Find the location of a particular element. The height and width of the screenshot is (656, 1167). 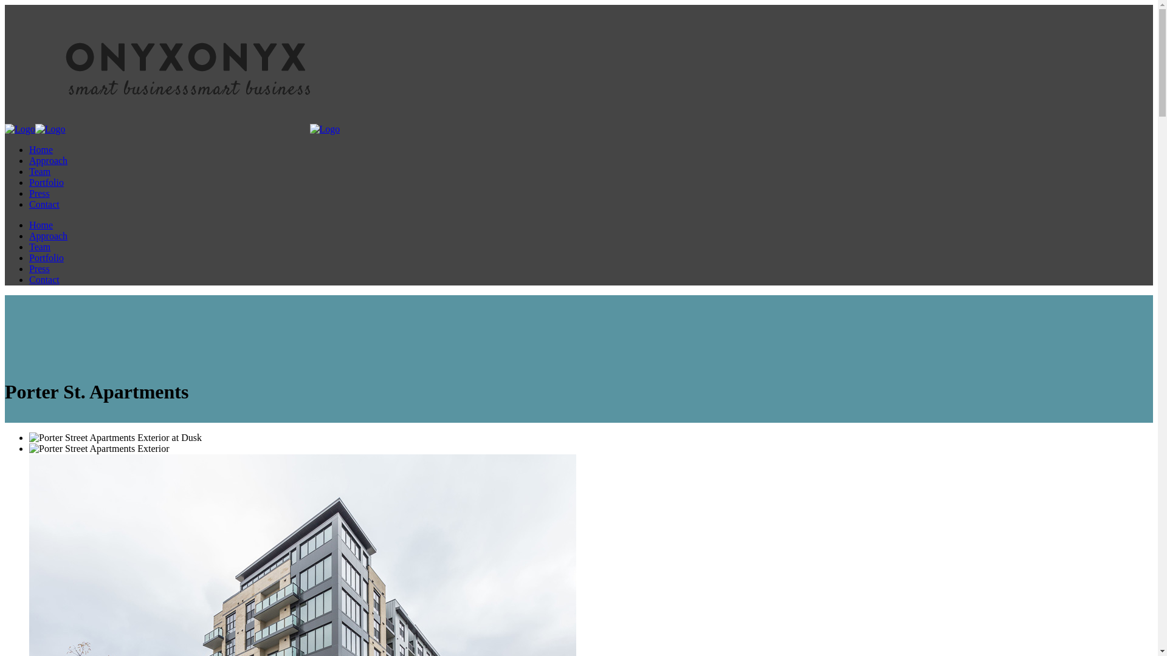

Team is located at coordinates (40, 171).